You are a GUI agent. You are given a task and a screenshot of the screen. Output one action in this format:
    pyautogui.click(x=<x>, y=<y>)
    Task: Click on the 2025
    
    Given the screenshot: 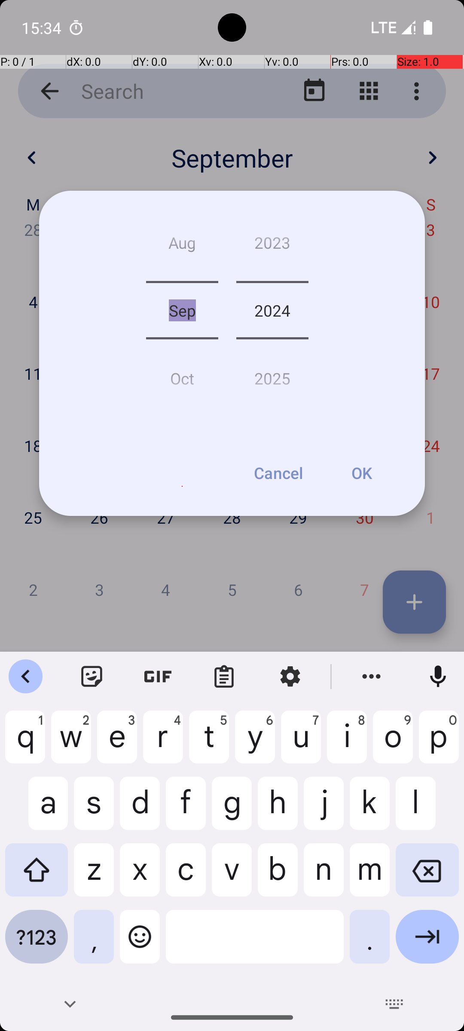 What is the action you would take?
    pyautogui.click(x=272, y=375)
    